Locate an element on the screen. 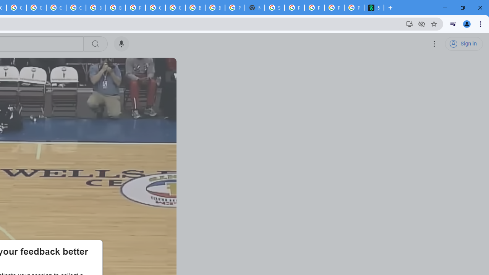 Image resolution: width=489 pixels, height=275 pixels. Browse Chrome as a guest - Computer - Google Chrome Help is located at coordinates (195, 8).